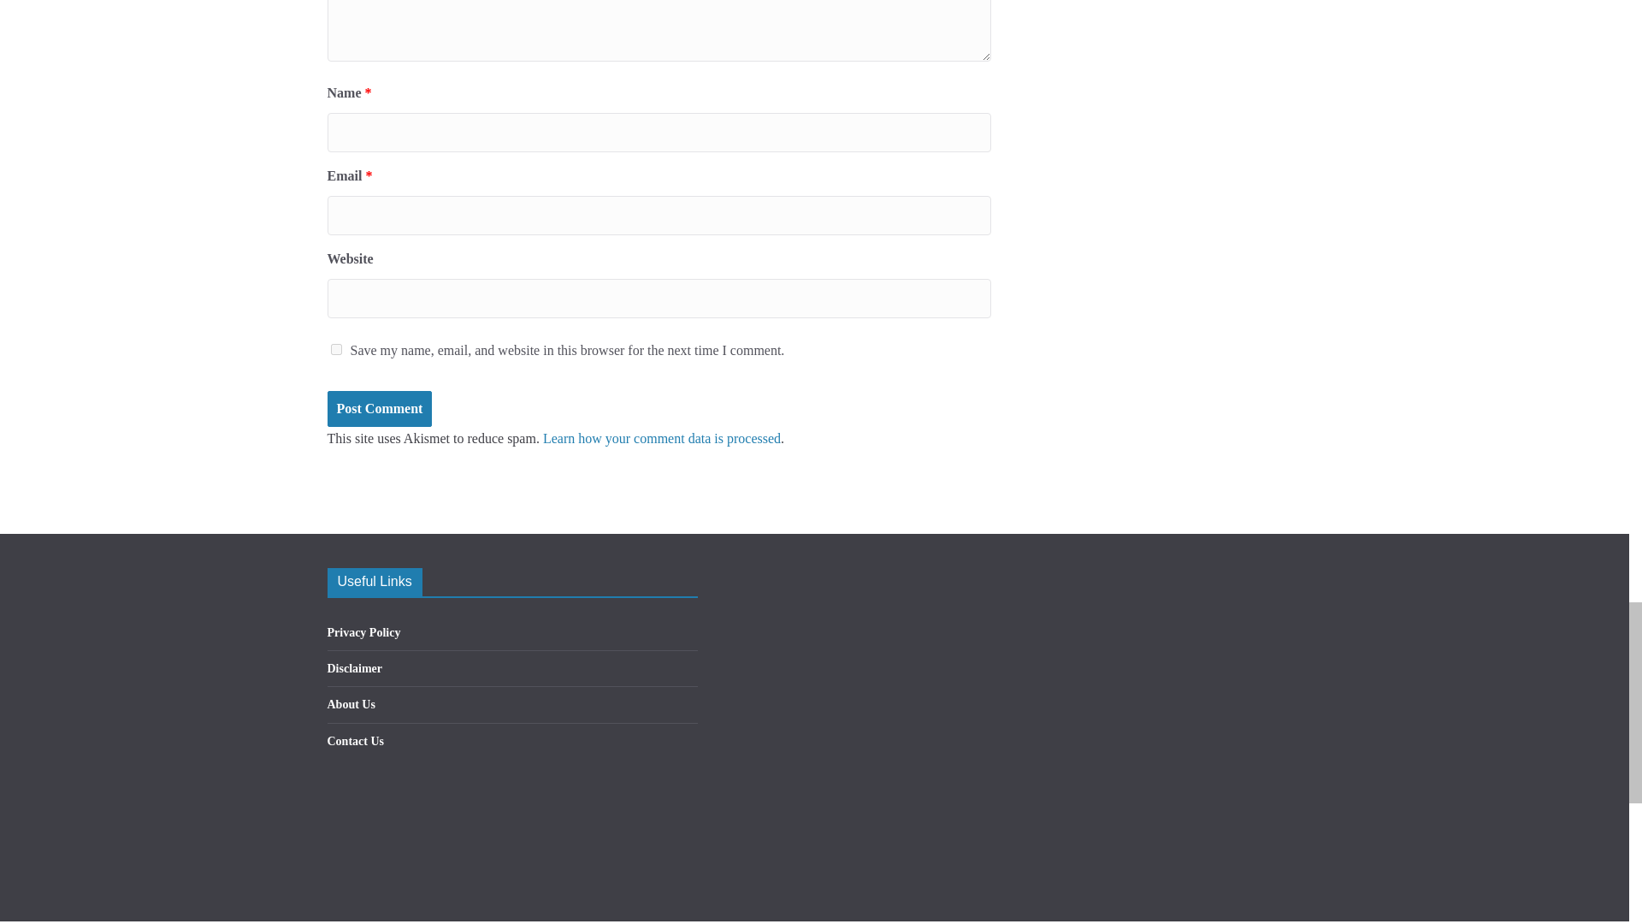  Describe the element at coordinates (379, 409) in the screenshot. I see `Post Comment` at that location.